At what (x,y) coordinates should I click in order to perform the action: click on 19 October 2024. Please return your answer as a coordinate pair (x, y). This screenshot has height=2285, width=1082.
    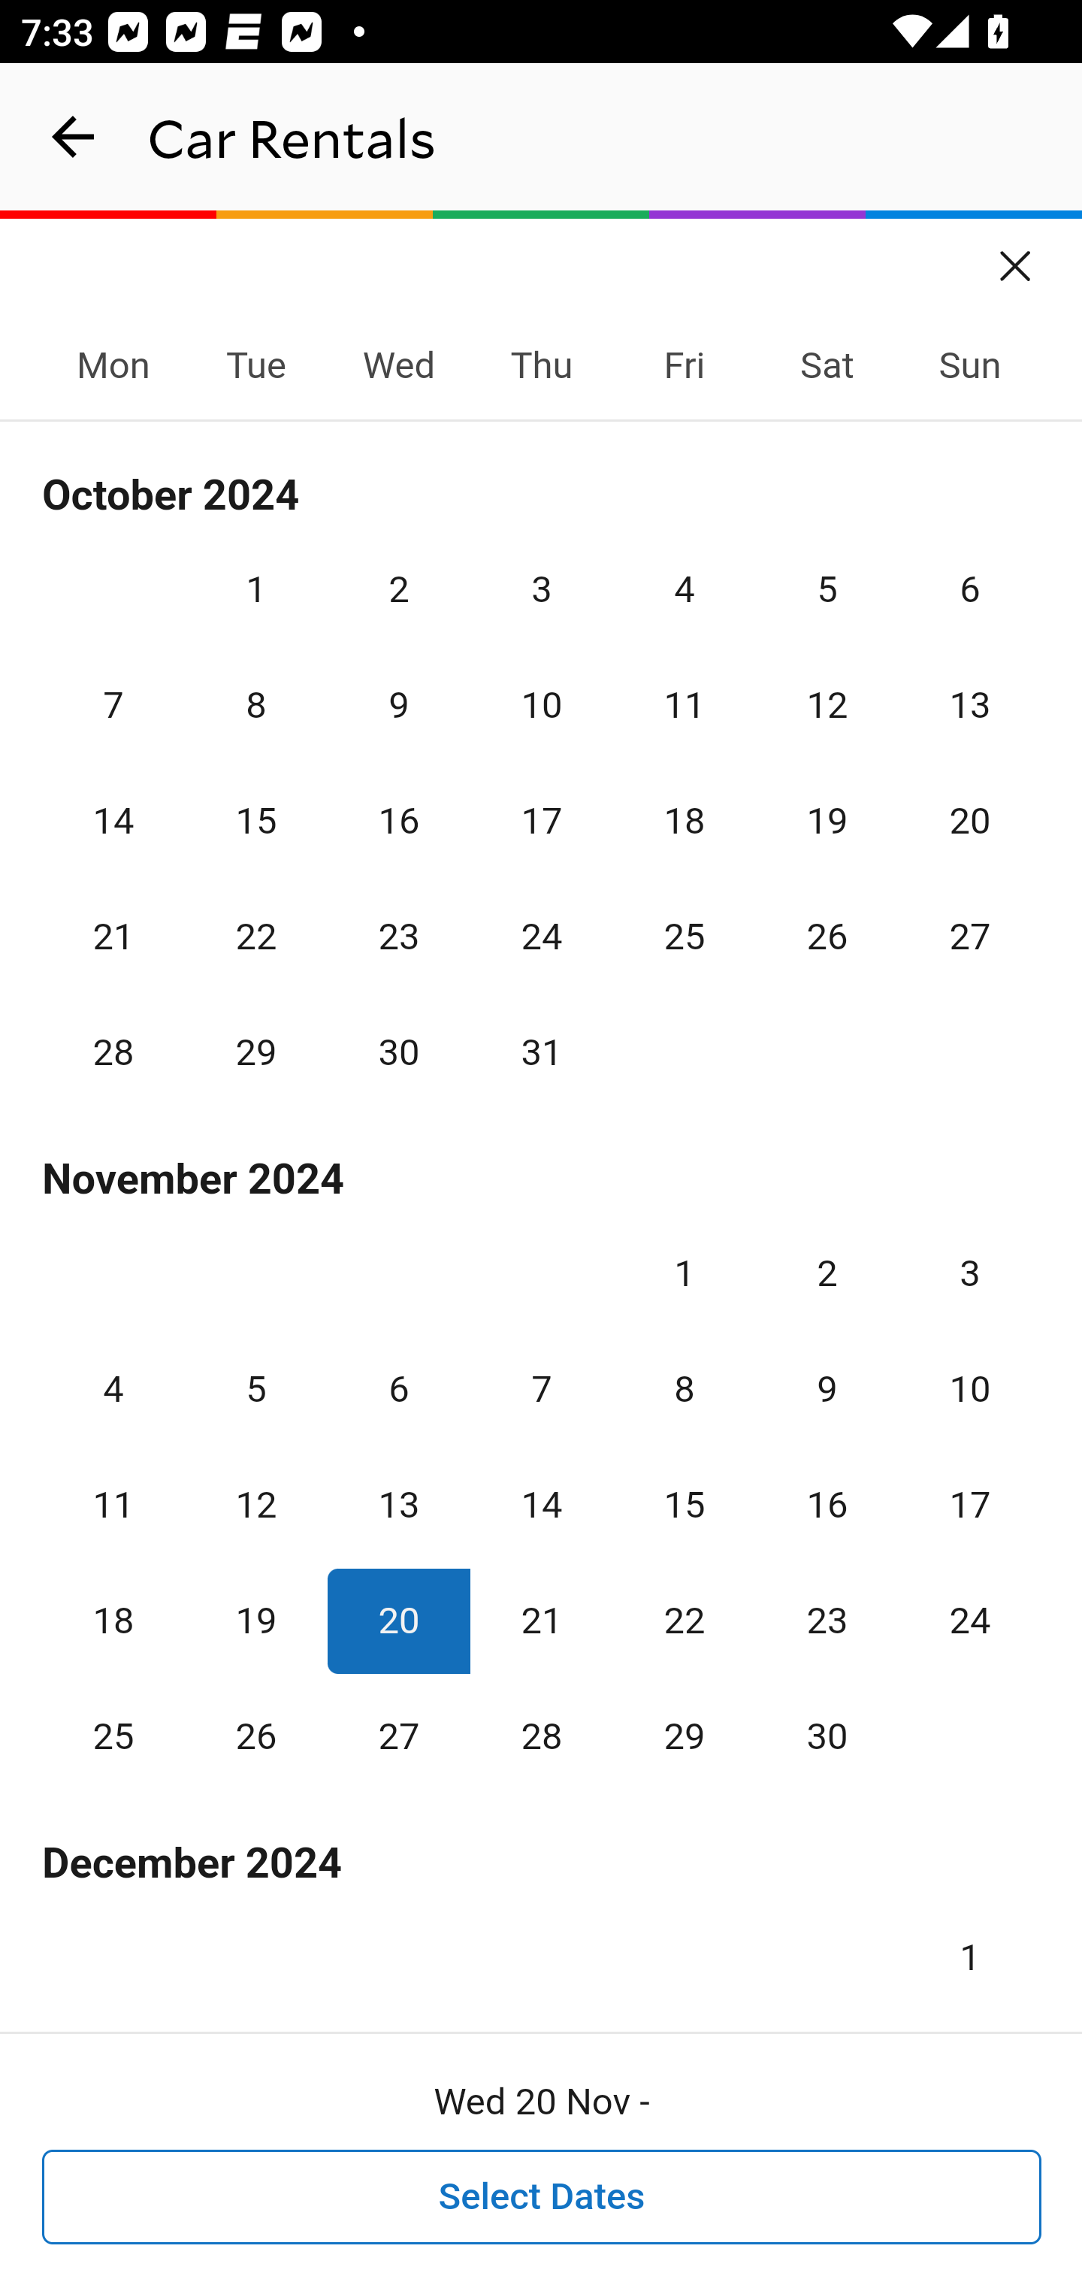
    Looking at the image, I should click on (827, 821).